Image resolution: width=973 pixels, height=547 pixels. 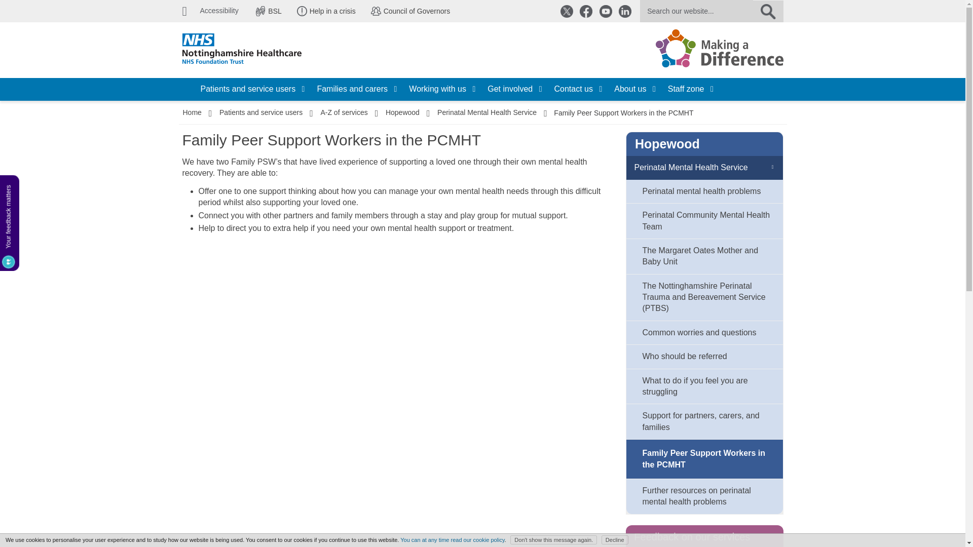 I want to click on Hopewood, so click(x=402, y=112).